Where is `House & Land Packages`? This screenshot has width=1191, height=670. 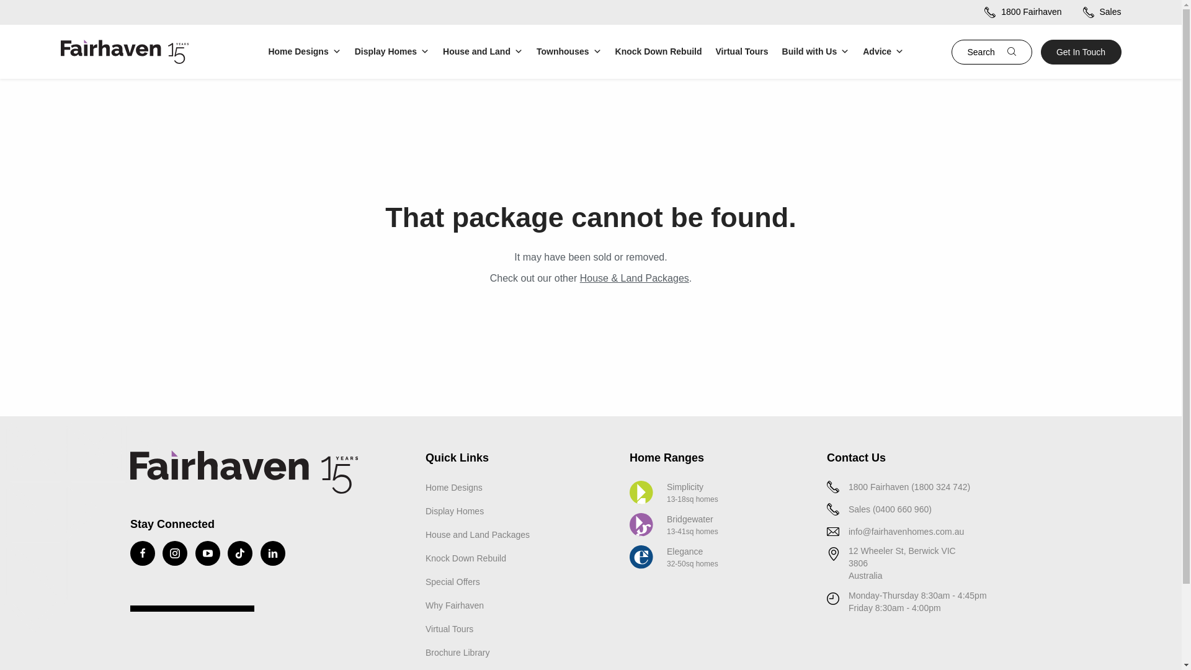 House & Land Packages is located at coordinates (635, 278).